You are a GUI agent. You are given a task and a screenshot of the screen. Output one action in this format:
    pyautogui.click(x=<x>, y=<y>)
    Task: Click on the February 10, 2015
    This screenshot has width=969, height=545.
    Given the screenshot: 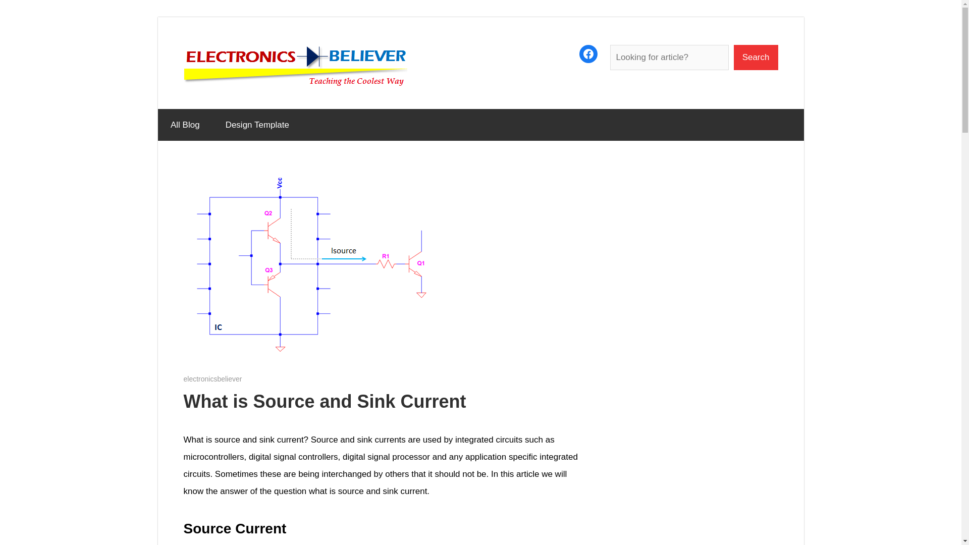 What is the action you would take?
    pyautogui.click(x=212, y=378)
    